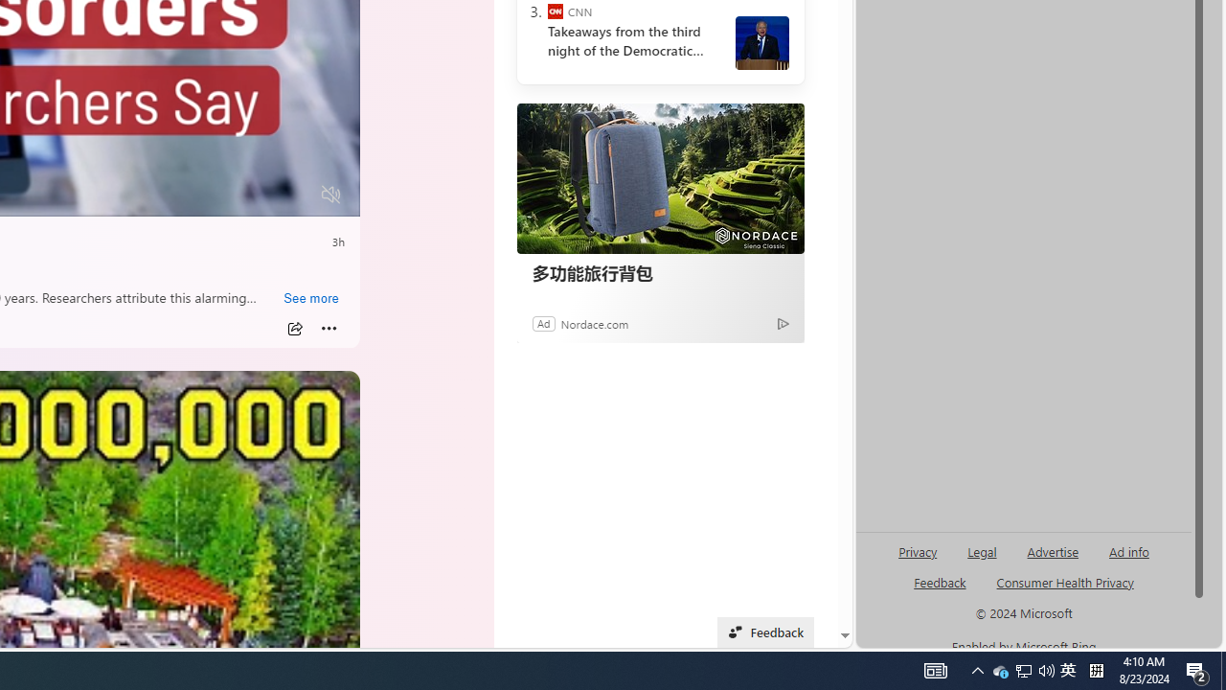 Image resolution: width=1226 pixels, height=690 pixels. I want to click on AutomationID: sb_feedback, so click(939, 582).